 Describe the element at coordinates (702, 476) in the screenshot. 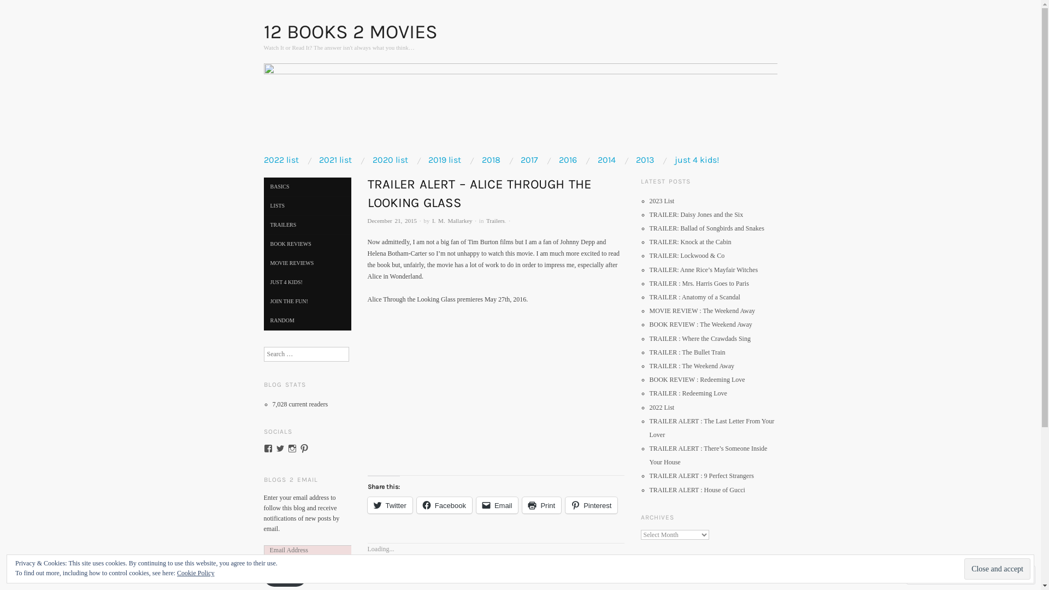

I see `TRAILER ALERT : 9 Perfect Strangers` at that location.